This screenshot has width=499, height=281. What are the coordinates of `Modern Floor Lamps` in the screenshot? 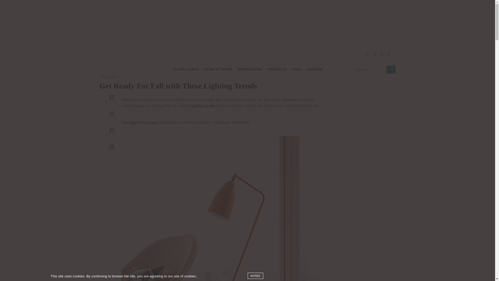 It's located at (223, 54).